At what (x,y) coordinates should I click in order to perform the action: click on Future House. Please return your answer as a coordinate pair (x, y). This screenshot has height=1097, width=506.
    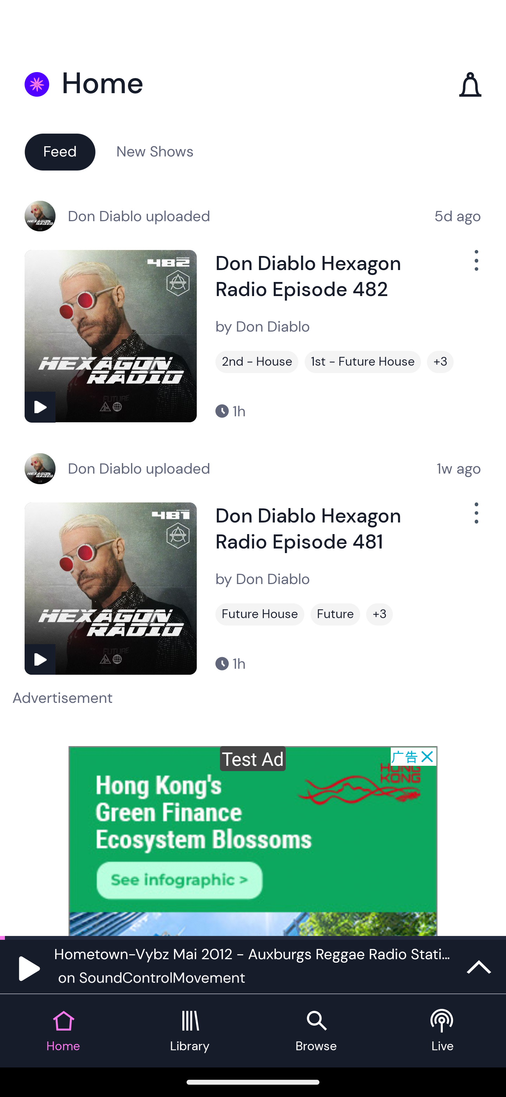
    Looking at the image, I should click on (260, 614).